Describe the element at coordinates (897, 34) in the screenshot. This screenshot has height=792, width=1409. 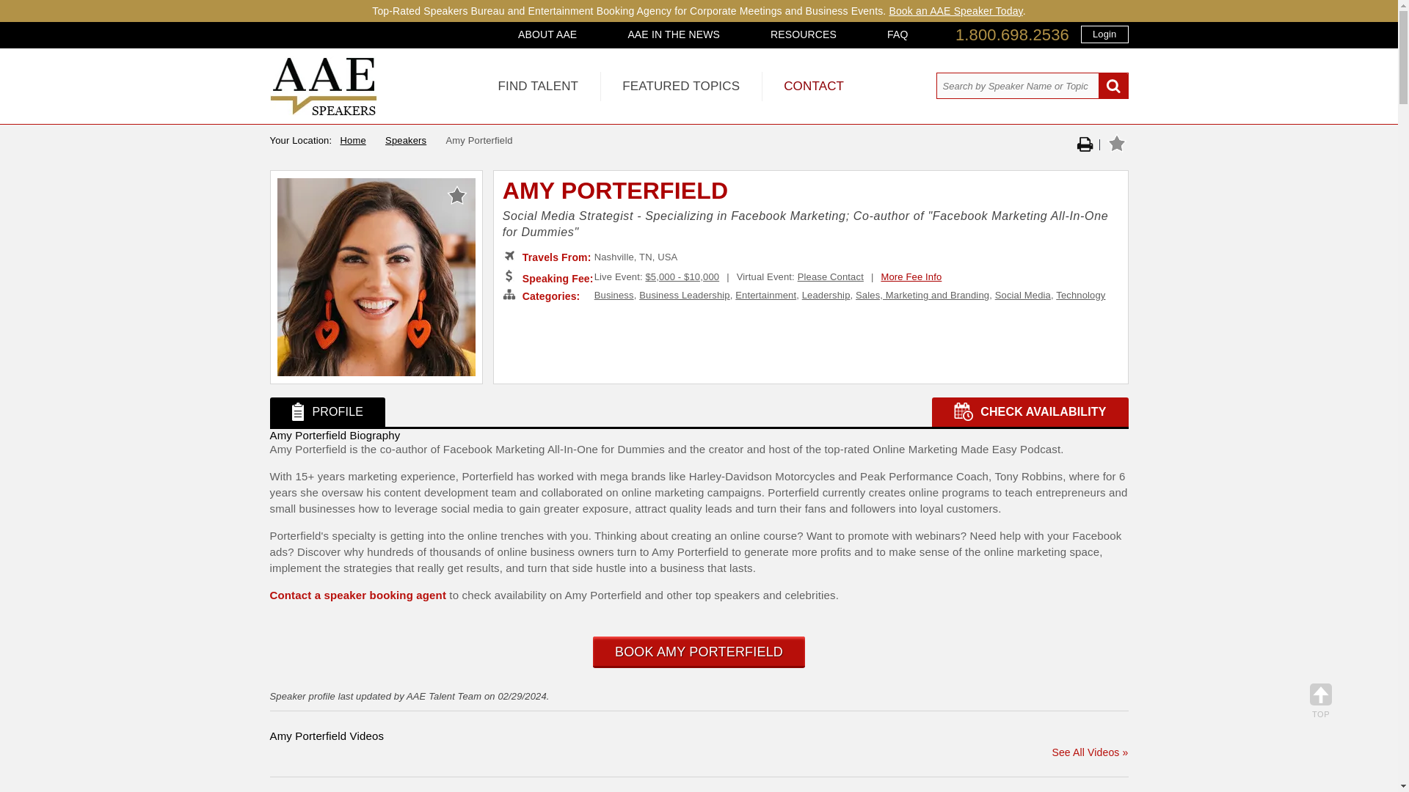
I see `FAQ` at that location.